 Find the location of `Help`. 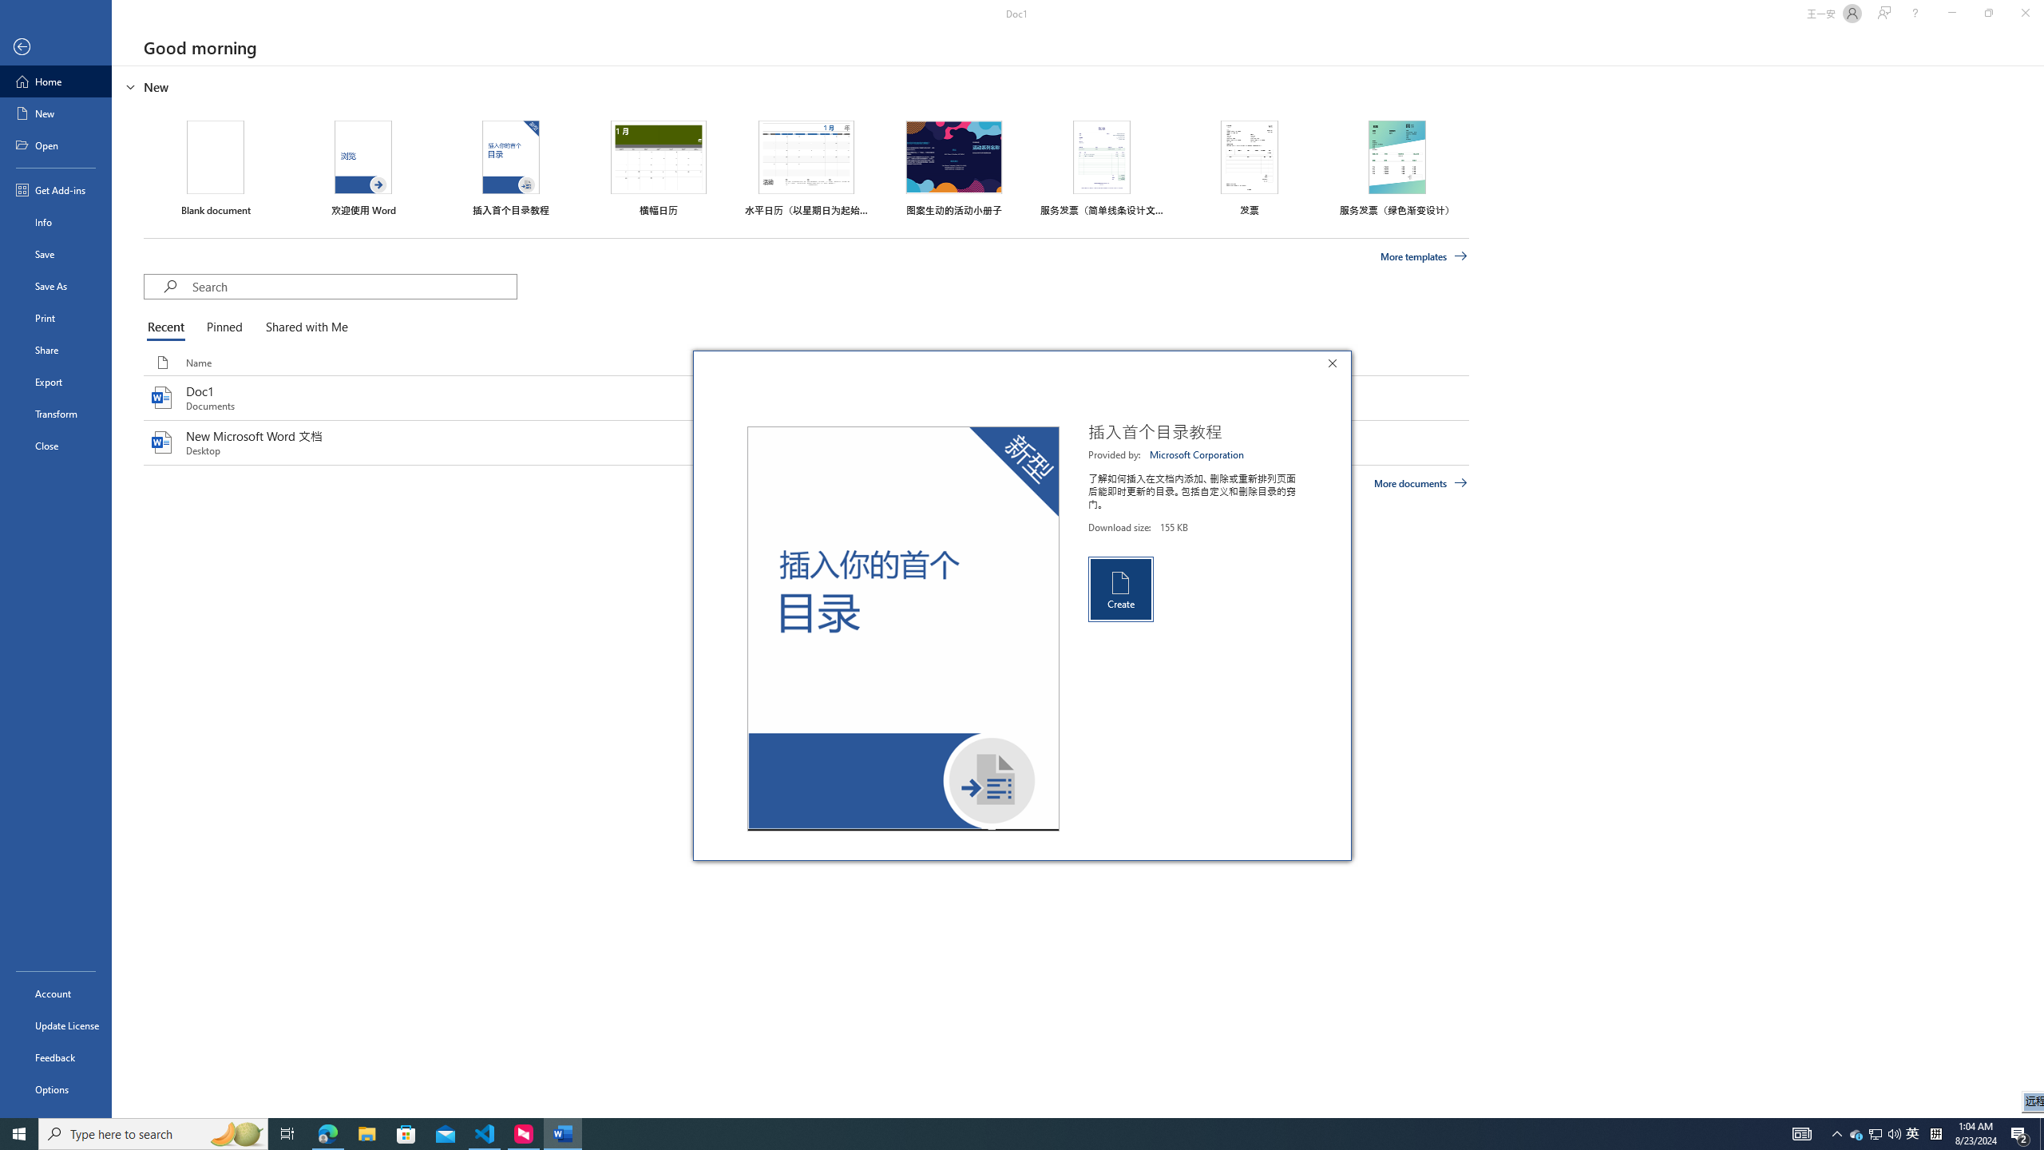

Help is located at coordinates (1915, 14).